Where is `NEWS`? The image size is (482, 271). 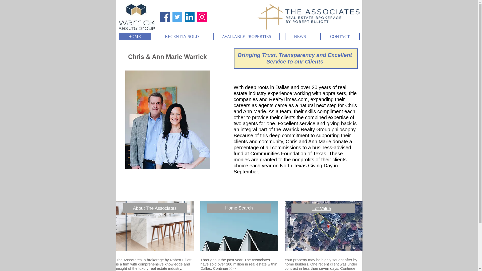
NEWS is located at coordinates (300, 36).